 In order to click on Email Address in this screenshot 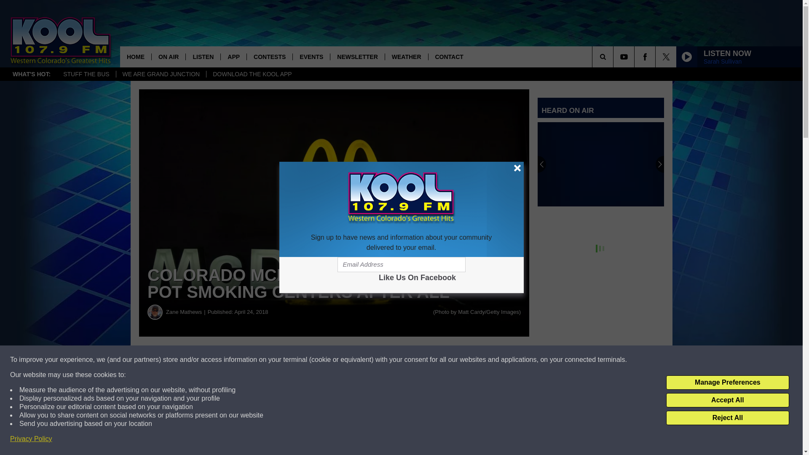, I will do `click(401, 265)`.